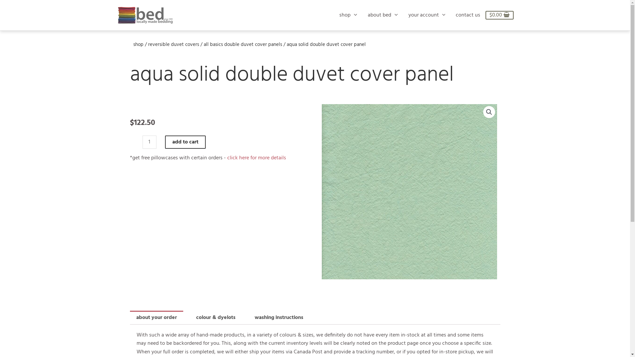  I want to click on contact us, so click(468, 15).